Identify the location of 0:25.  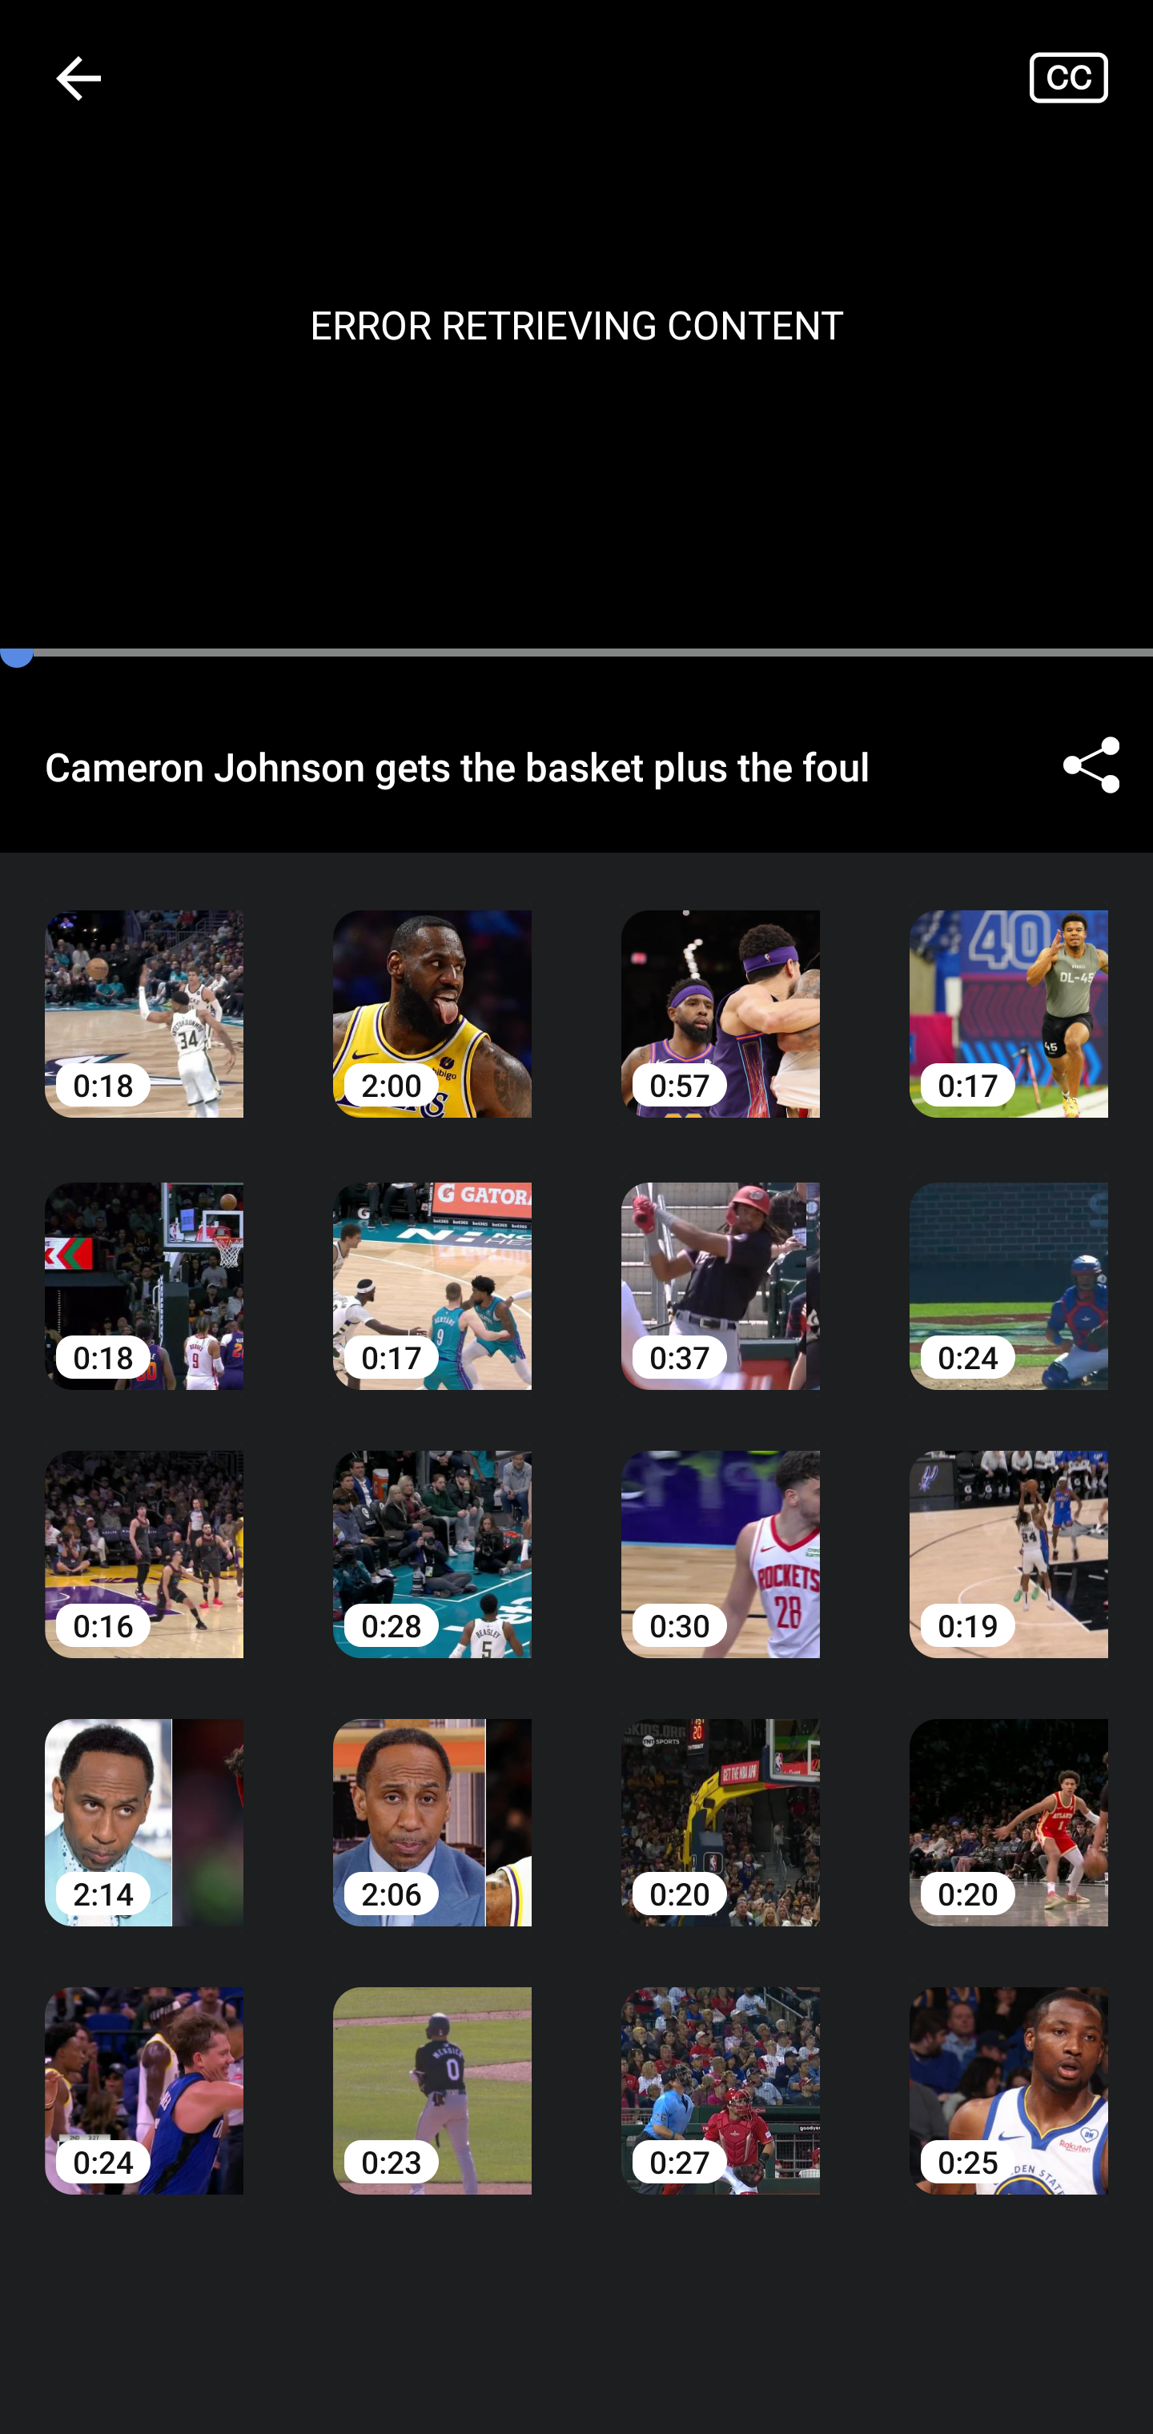
(1009, 2069).